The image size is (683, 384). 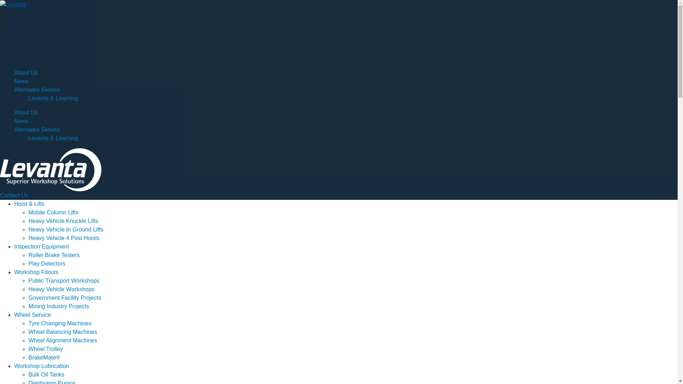 What do you see at coordinates (14, 196) in the screenshot?
I see `Contact Us` at bounding box center [14, 196].